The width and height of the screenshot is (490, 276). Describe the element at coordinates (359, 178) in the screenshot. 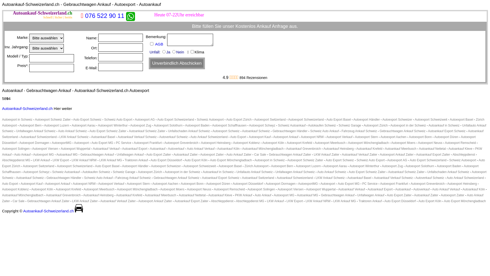

I see `Autoankauf Basel` at that location.